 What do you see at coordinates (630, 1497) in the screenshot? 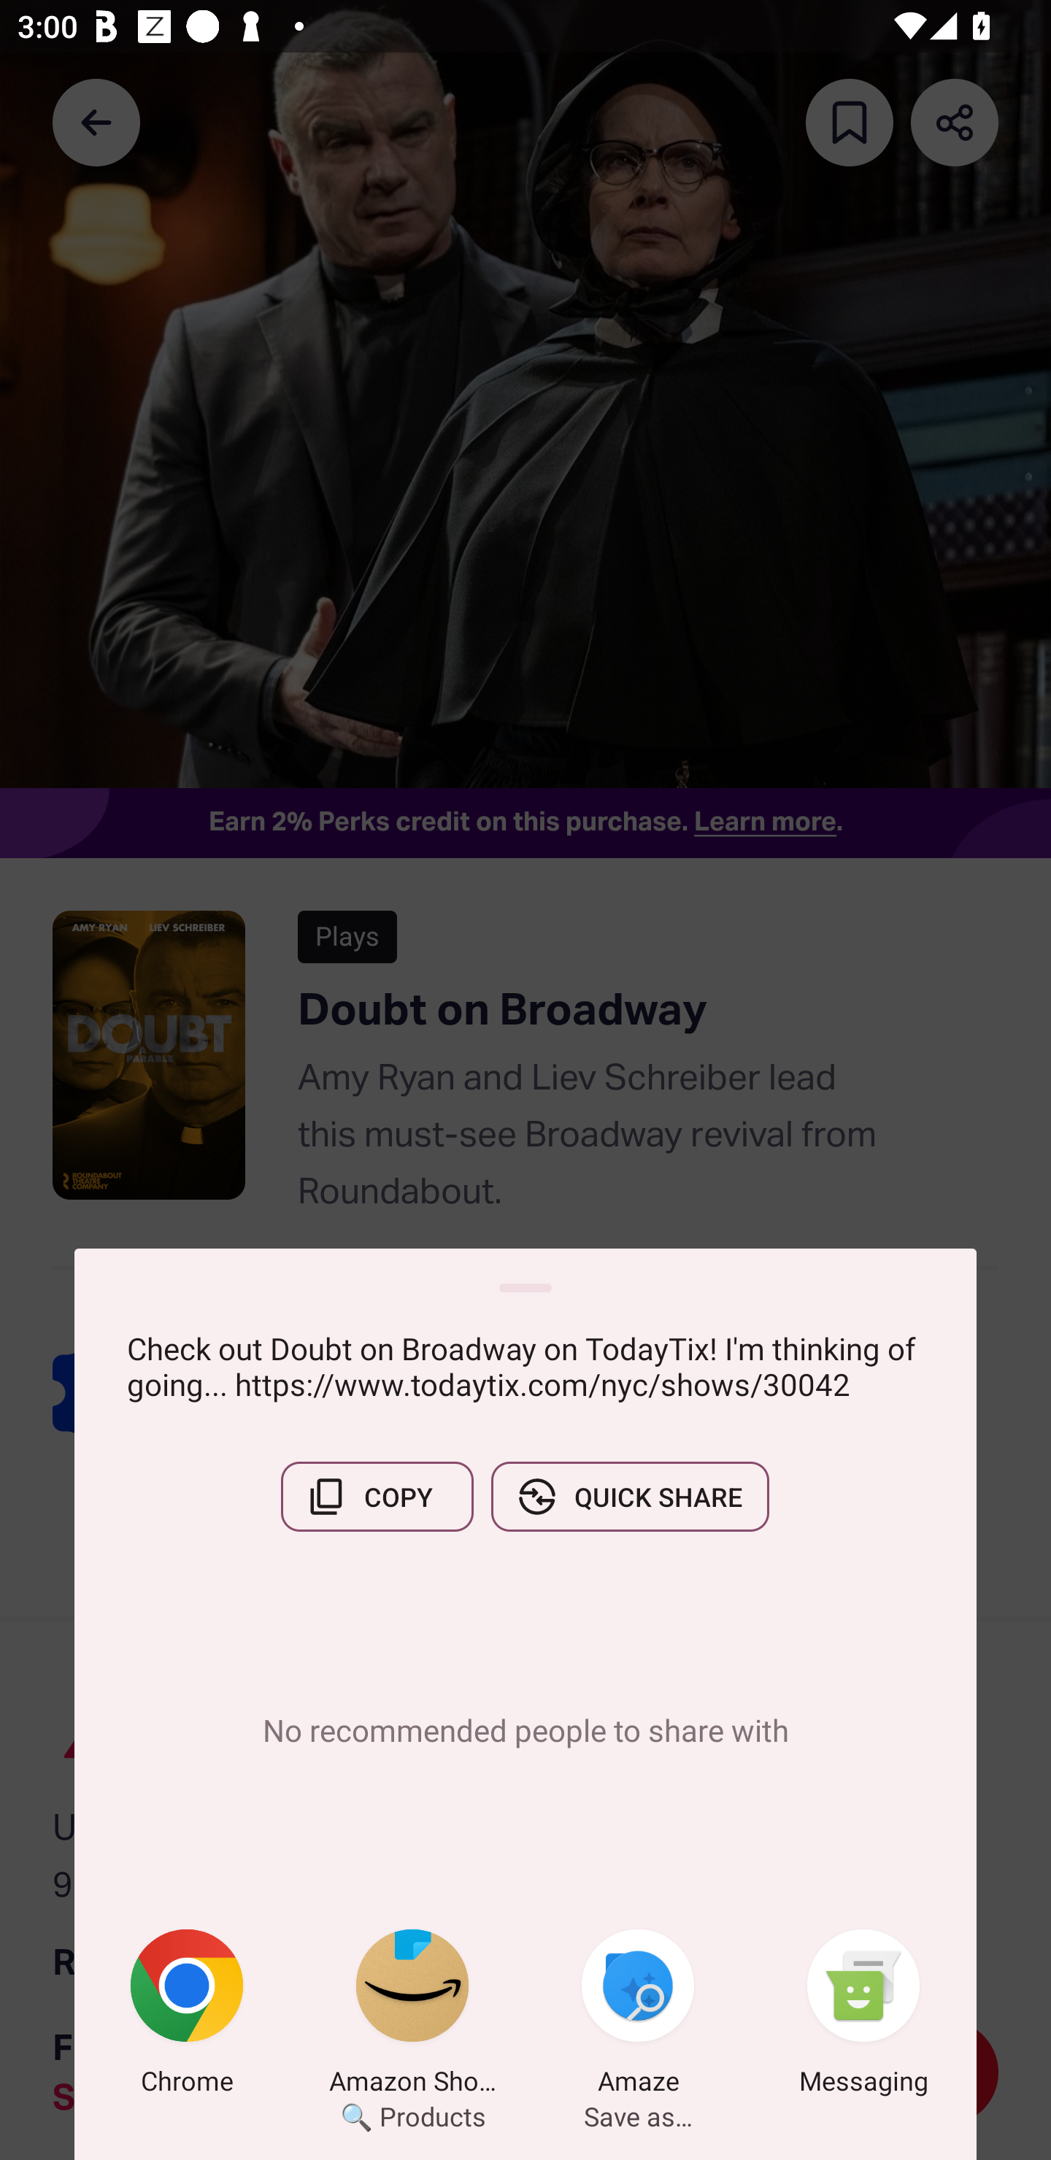
I see `QUICK SHARE` at bounding box center [630, 1497].